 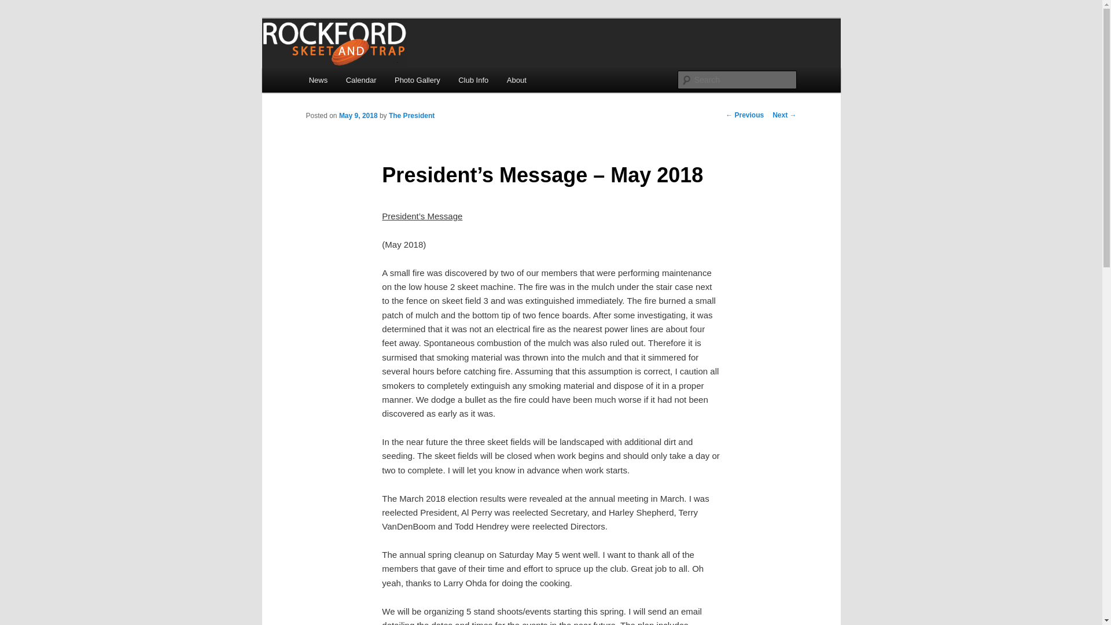 What do you see at coordinates (516, 80) in the screenshot?
I see `About` at bounding box center [516, 80].